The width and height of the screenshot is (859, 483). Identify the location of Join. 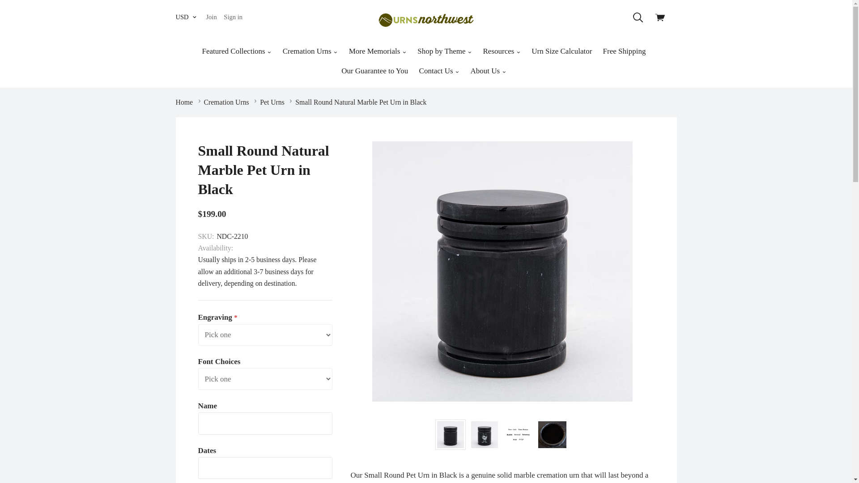
(211, 17).